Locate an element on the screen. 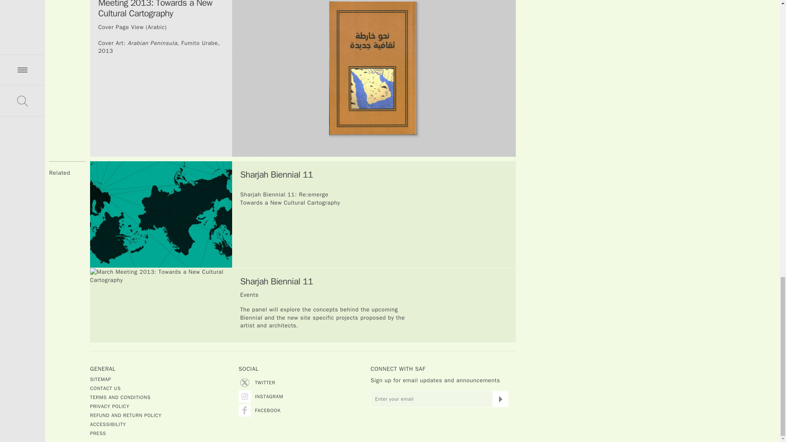 This screenshot has width=786, height=442. Sharjah Biennial 11 is located at coordinates (277, 174).